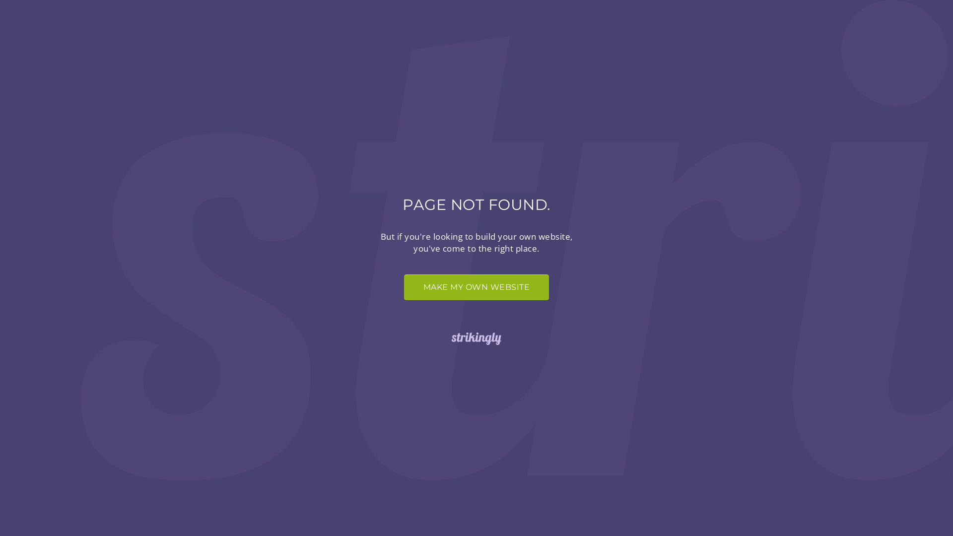 This screenshot has height=536, width=953. Describe the element at coordinates (476, 287) in the screenshot. I see `MAKE MY OWN WEBSITE` at that location.